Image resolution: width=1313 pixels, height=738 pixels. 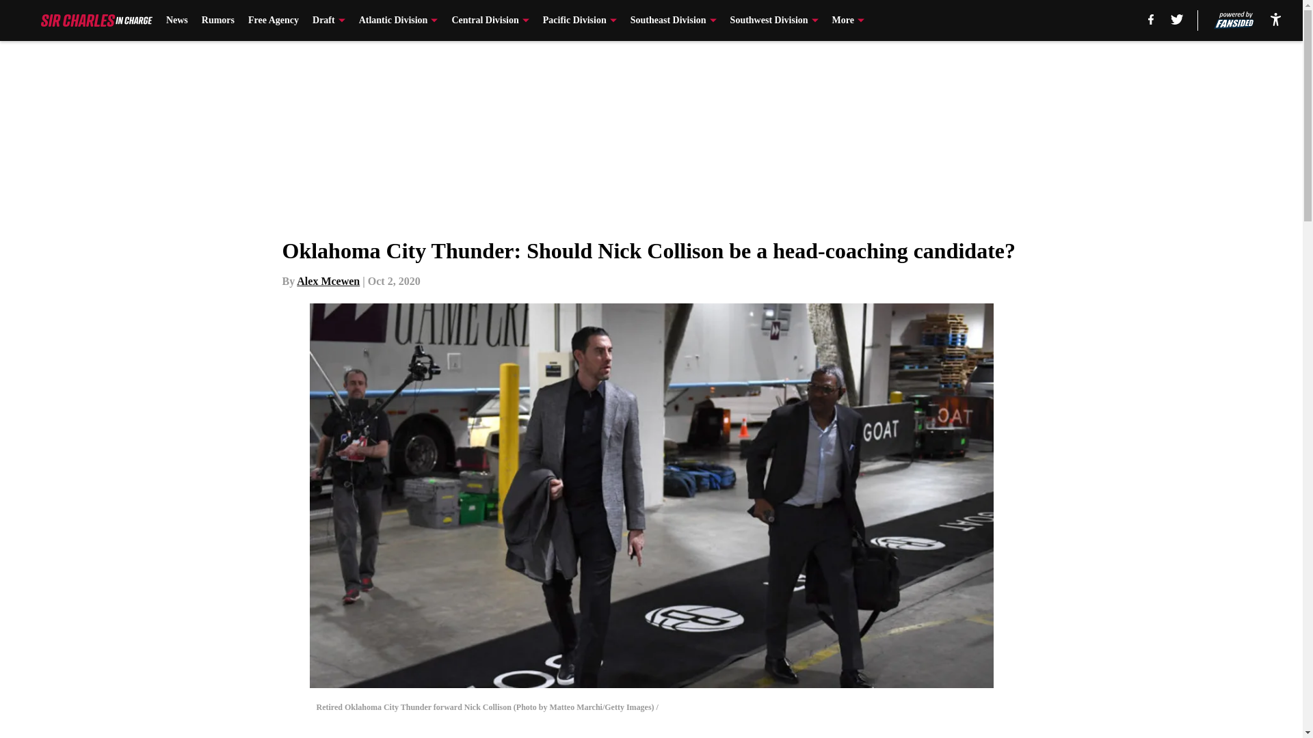 I want to click on Rumors, so click(x=218, y=20).